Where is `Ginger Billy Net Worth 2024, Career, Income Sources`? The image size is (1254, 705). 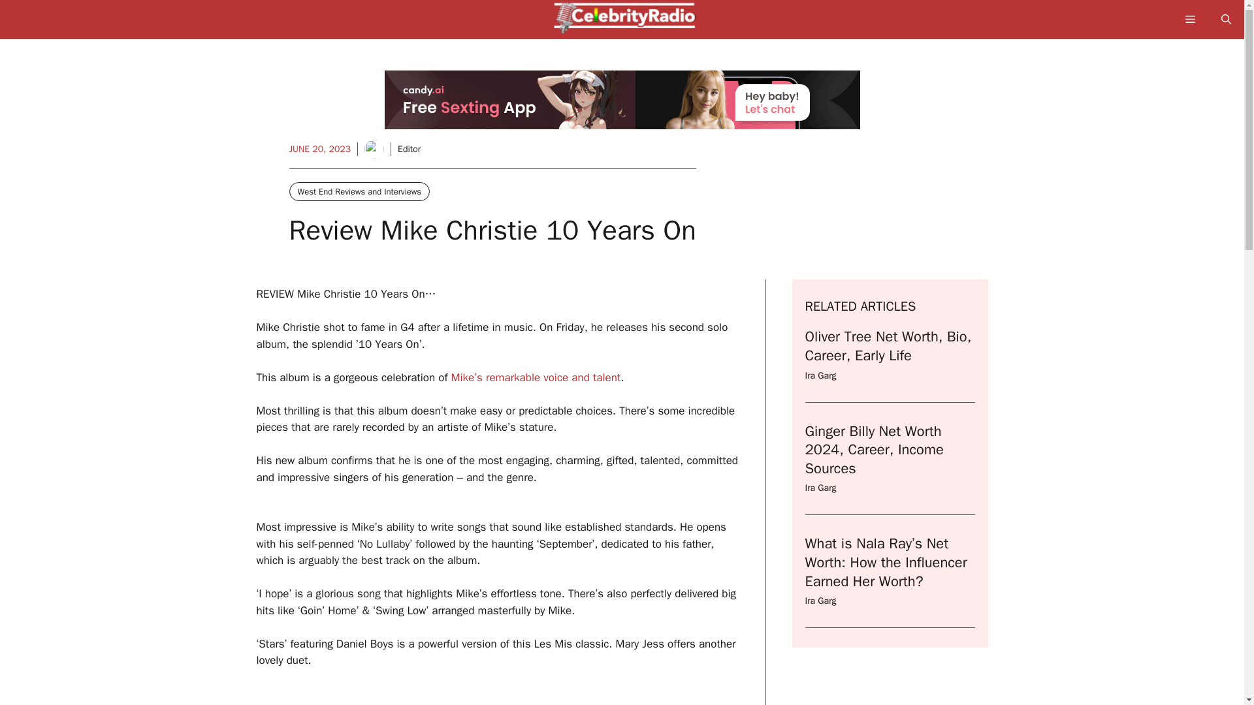 Ginger Billy Net Worth 2024, Career, Income Sources is located at coordinates (874, 450).